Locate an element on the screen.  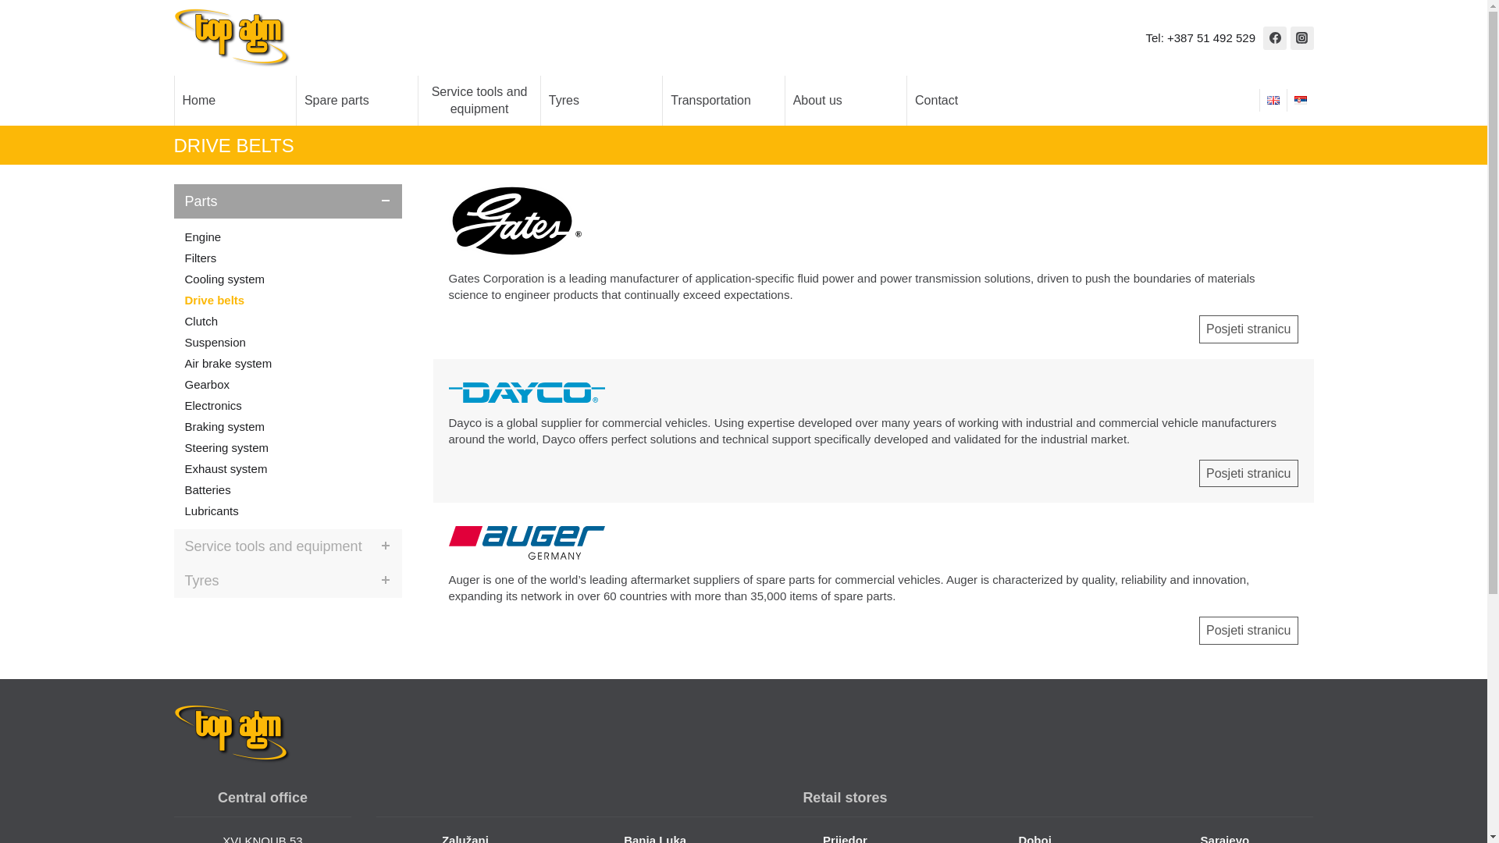
Batteries is located at coordinates (287, 490).